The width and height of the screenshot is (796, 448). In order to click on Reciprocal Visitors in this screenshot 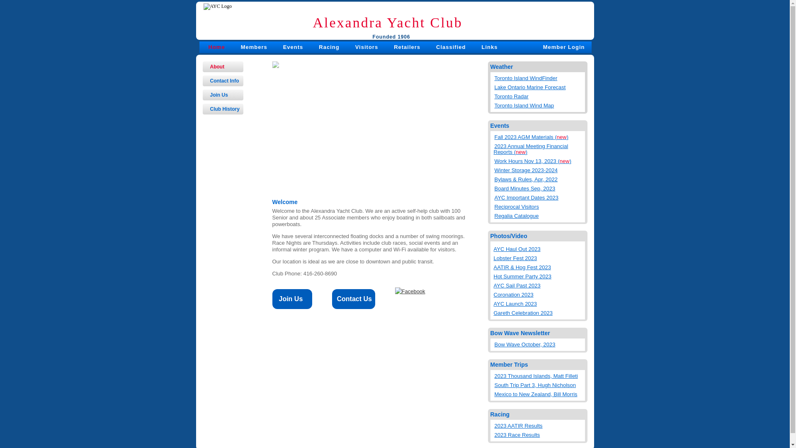, I will do `click(539, 205)`.